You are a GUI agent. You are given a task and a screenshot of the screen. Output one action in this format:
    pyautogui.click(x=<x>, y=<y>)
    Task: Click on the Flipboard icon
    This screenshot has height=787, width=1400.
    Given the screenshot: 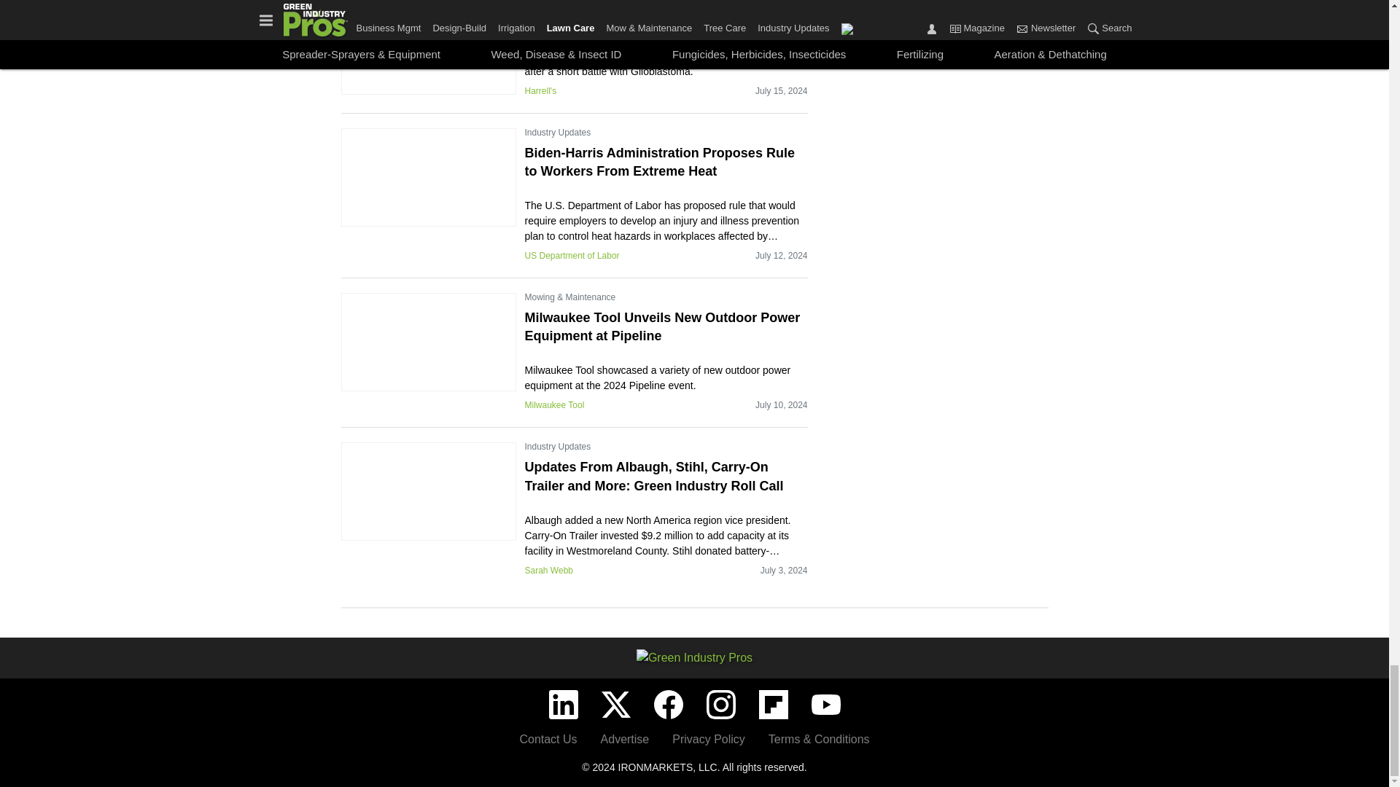 What is the action you would take?
    pyautogui.click(x=773, y=705)
    